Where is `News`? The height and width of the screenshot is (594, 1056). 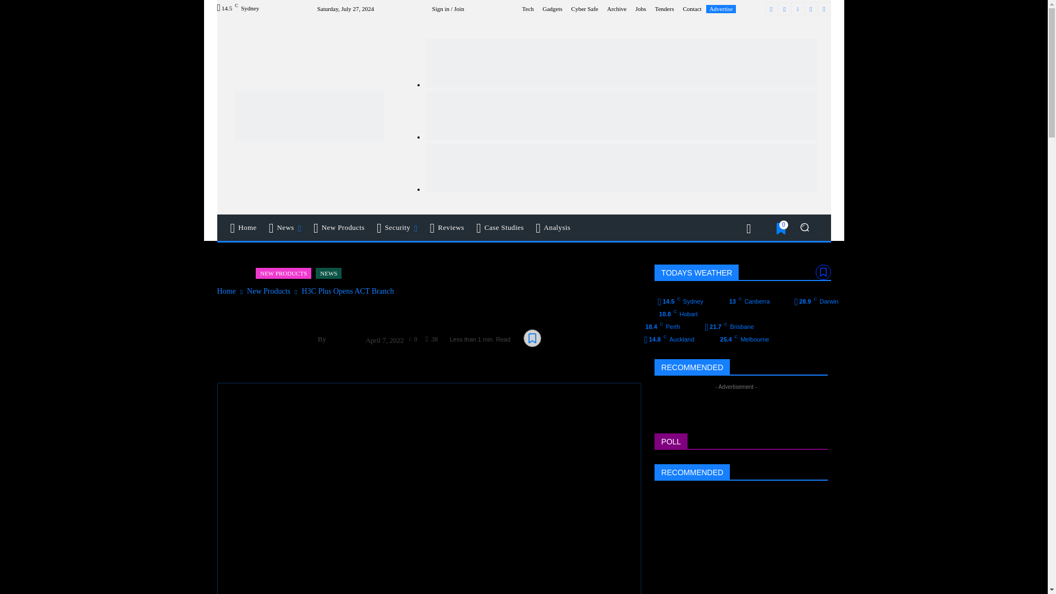
News is located at coordinates (285, 228).